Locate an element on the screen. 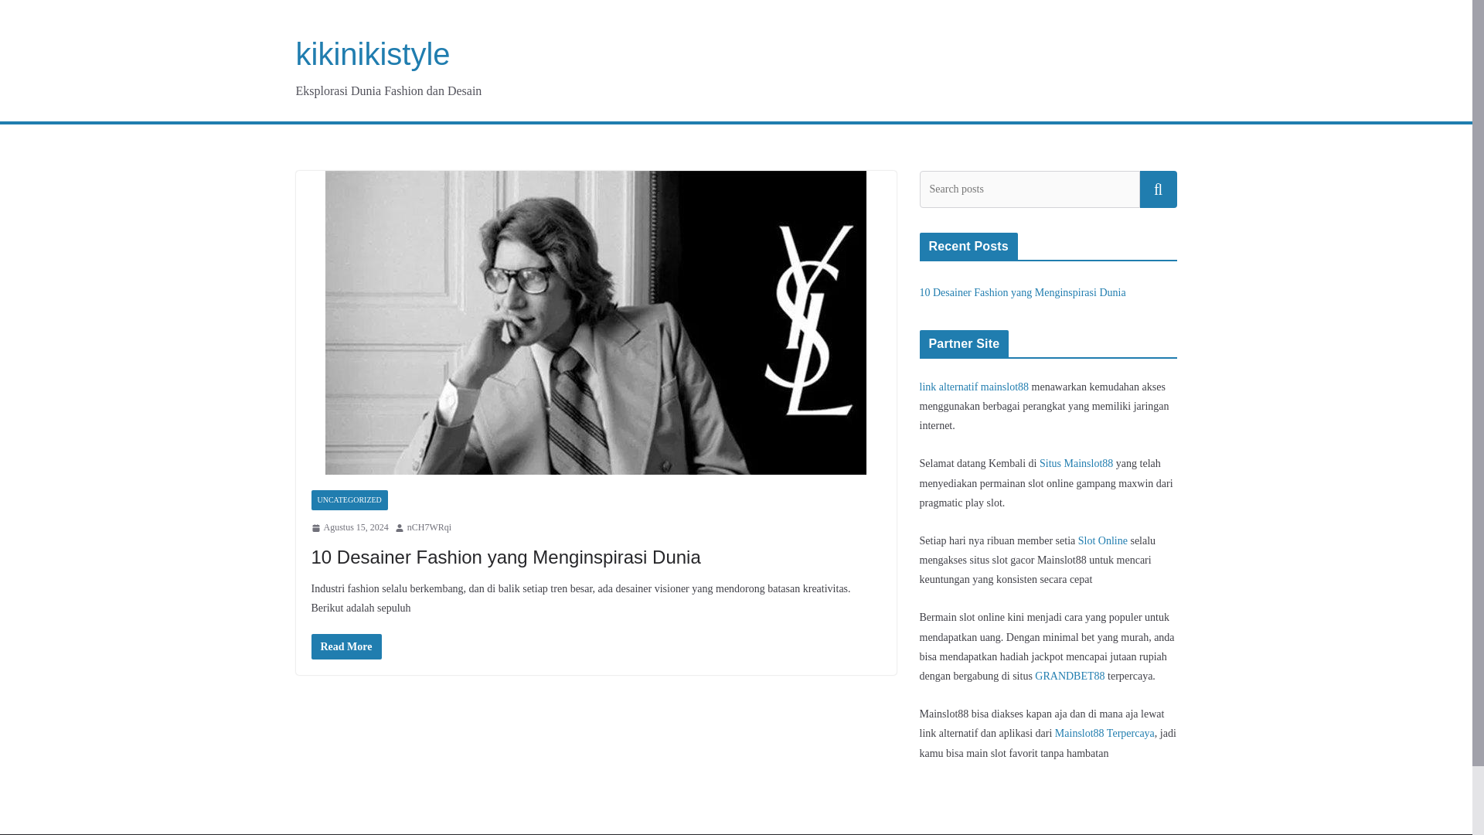 This screenshot has width=1484, height=835. nCH7WRqi is located at coordinates (428, 527).